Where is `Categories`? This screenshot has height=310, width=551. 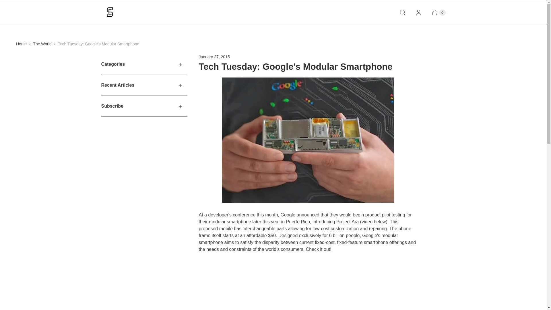
Categories is located at coordinates (144, 64).